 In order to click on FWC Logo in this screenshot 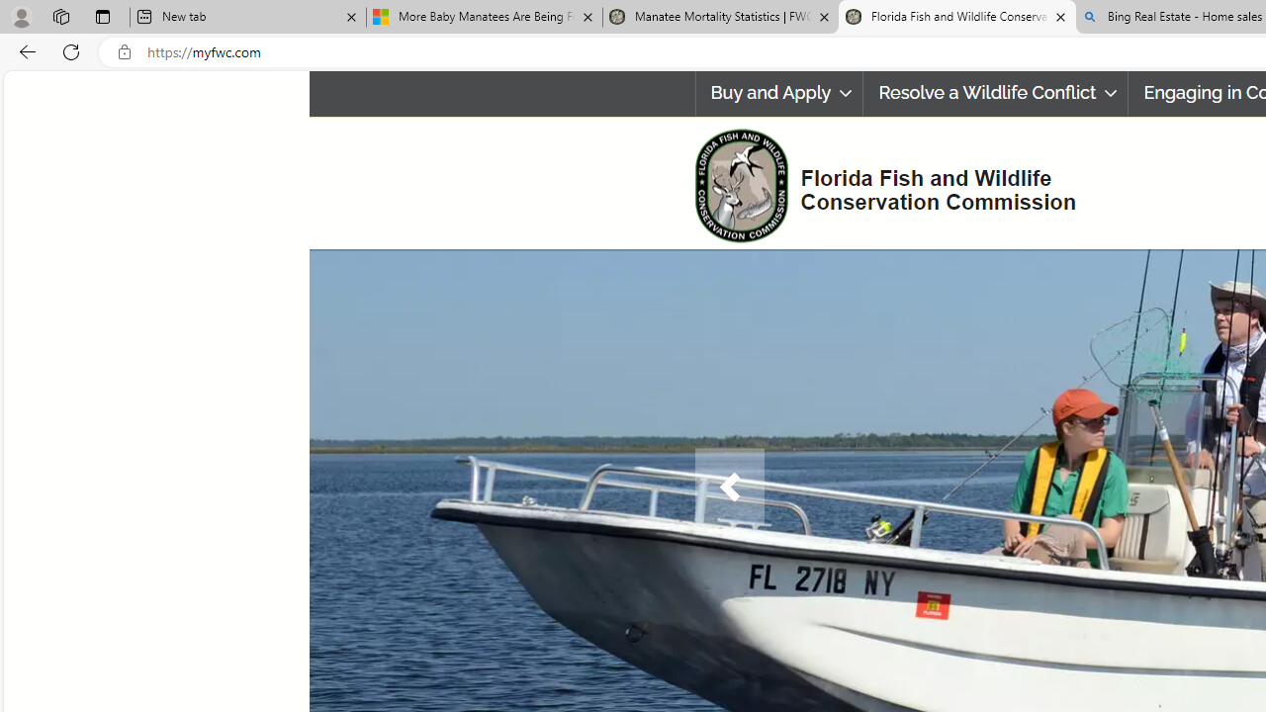, I will do `click(741, 185)`.